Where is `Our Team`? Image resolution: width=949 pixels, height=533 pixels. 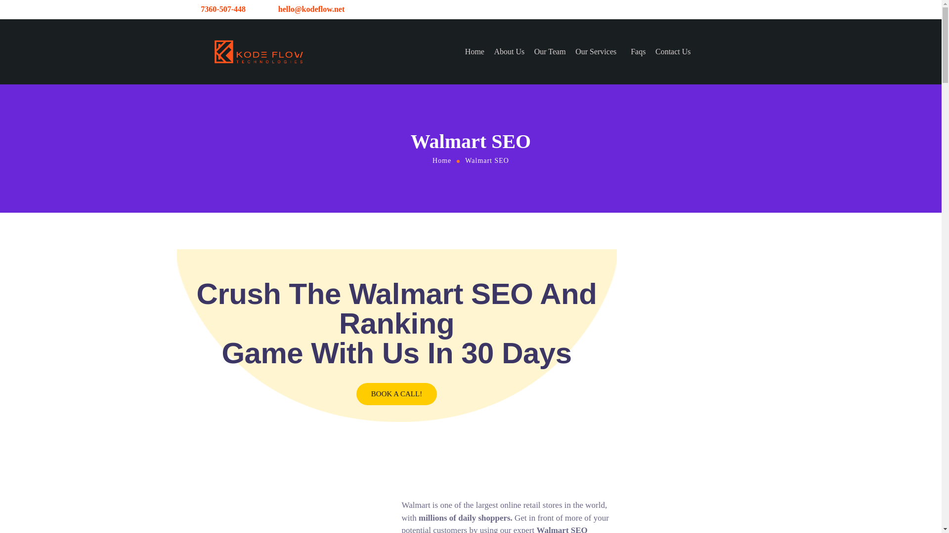
Our Team is located at coordinates (550, 52).